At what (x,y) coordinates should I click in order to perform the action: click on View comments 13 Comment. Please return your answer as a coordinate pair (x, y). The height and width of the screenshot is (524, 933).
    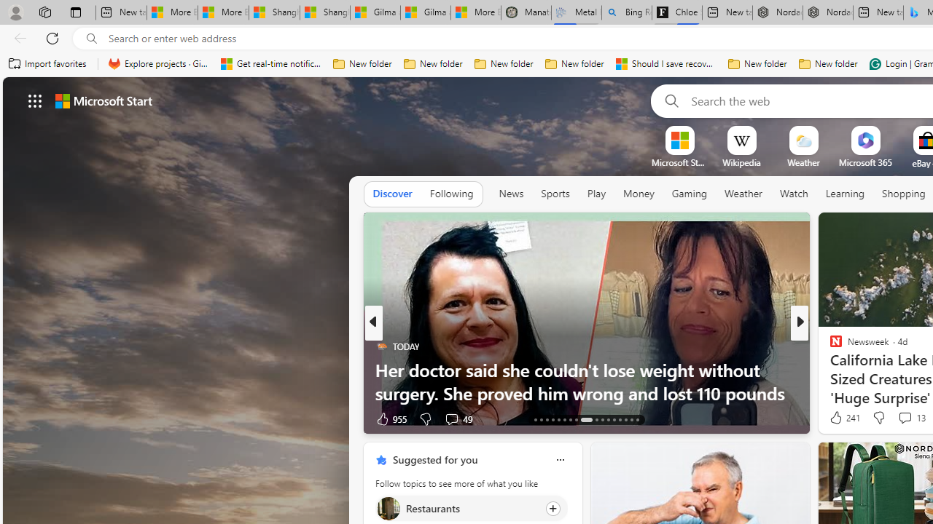
    Looking at the image, I should click on (911, 418).